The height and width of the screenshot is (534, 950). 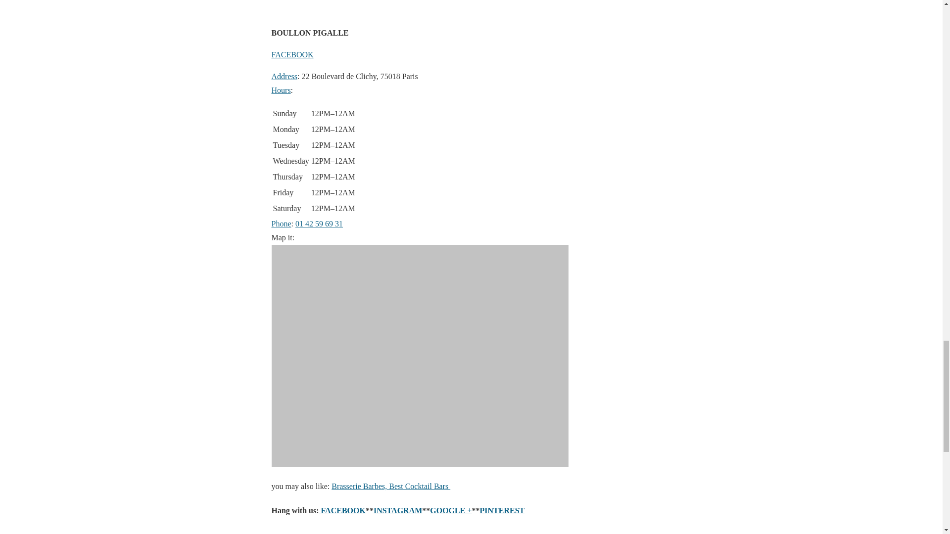 I want to click on INSTAGRAM, so click(x=397, y=510).